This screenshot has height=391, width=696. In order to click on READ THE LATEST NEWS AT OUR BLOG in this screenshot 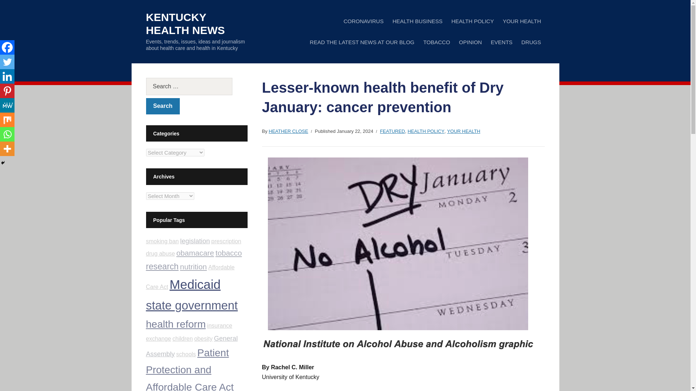, I will do `click(362, 42)`.